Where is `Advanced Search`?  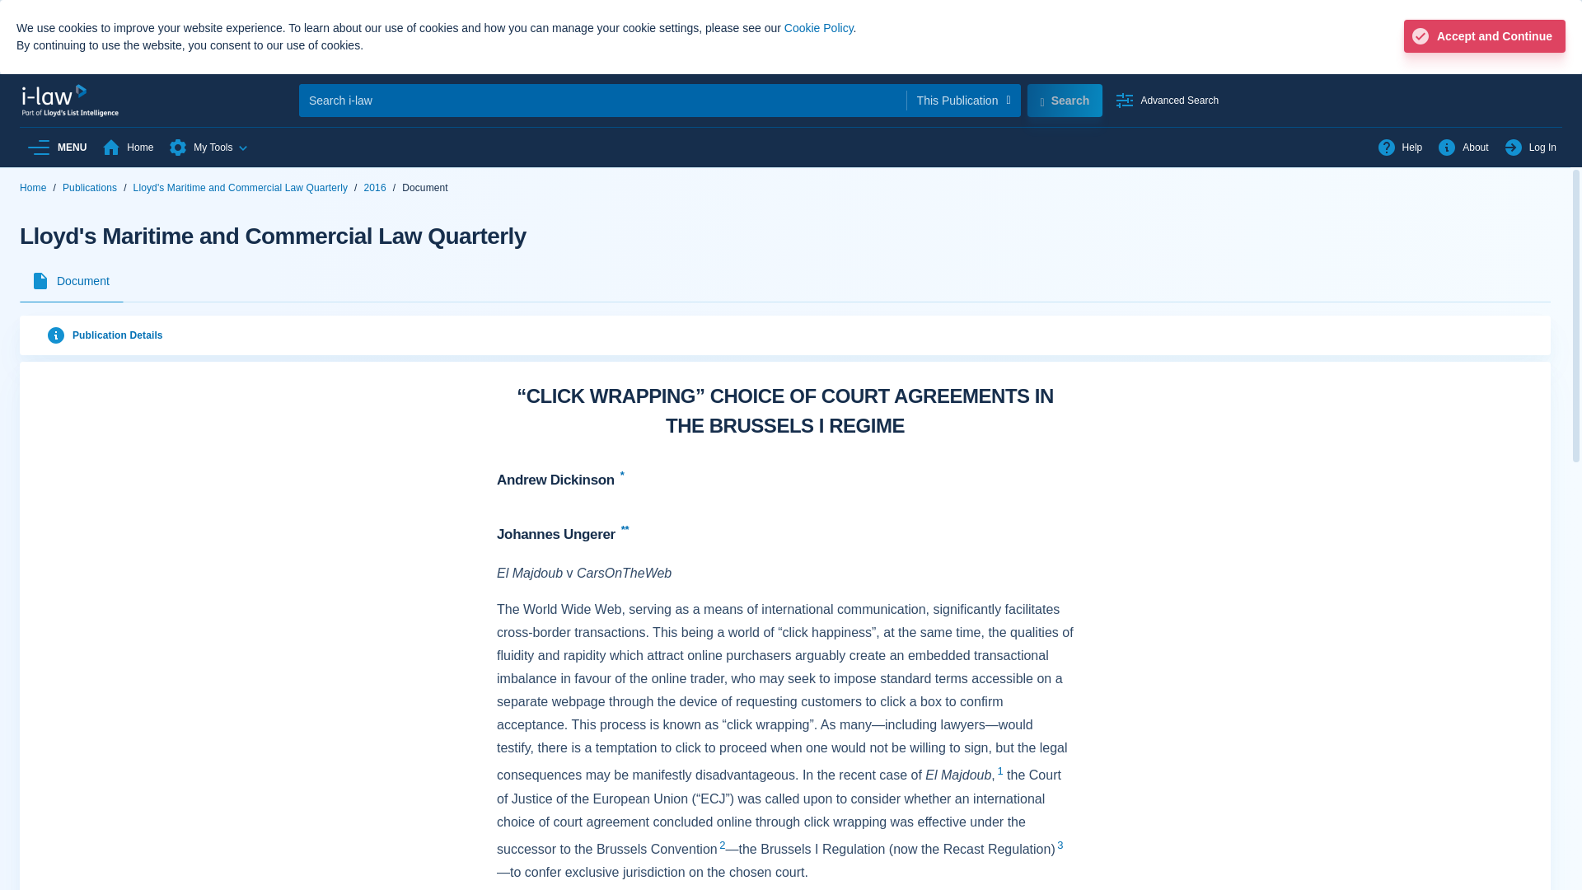 Advanced Search is located at coordinates (791, 147).